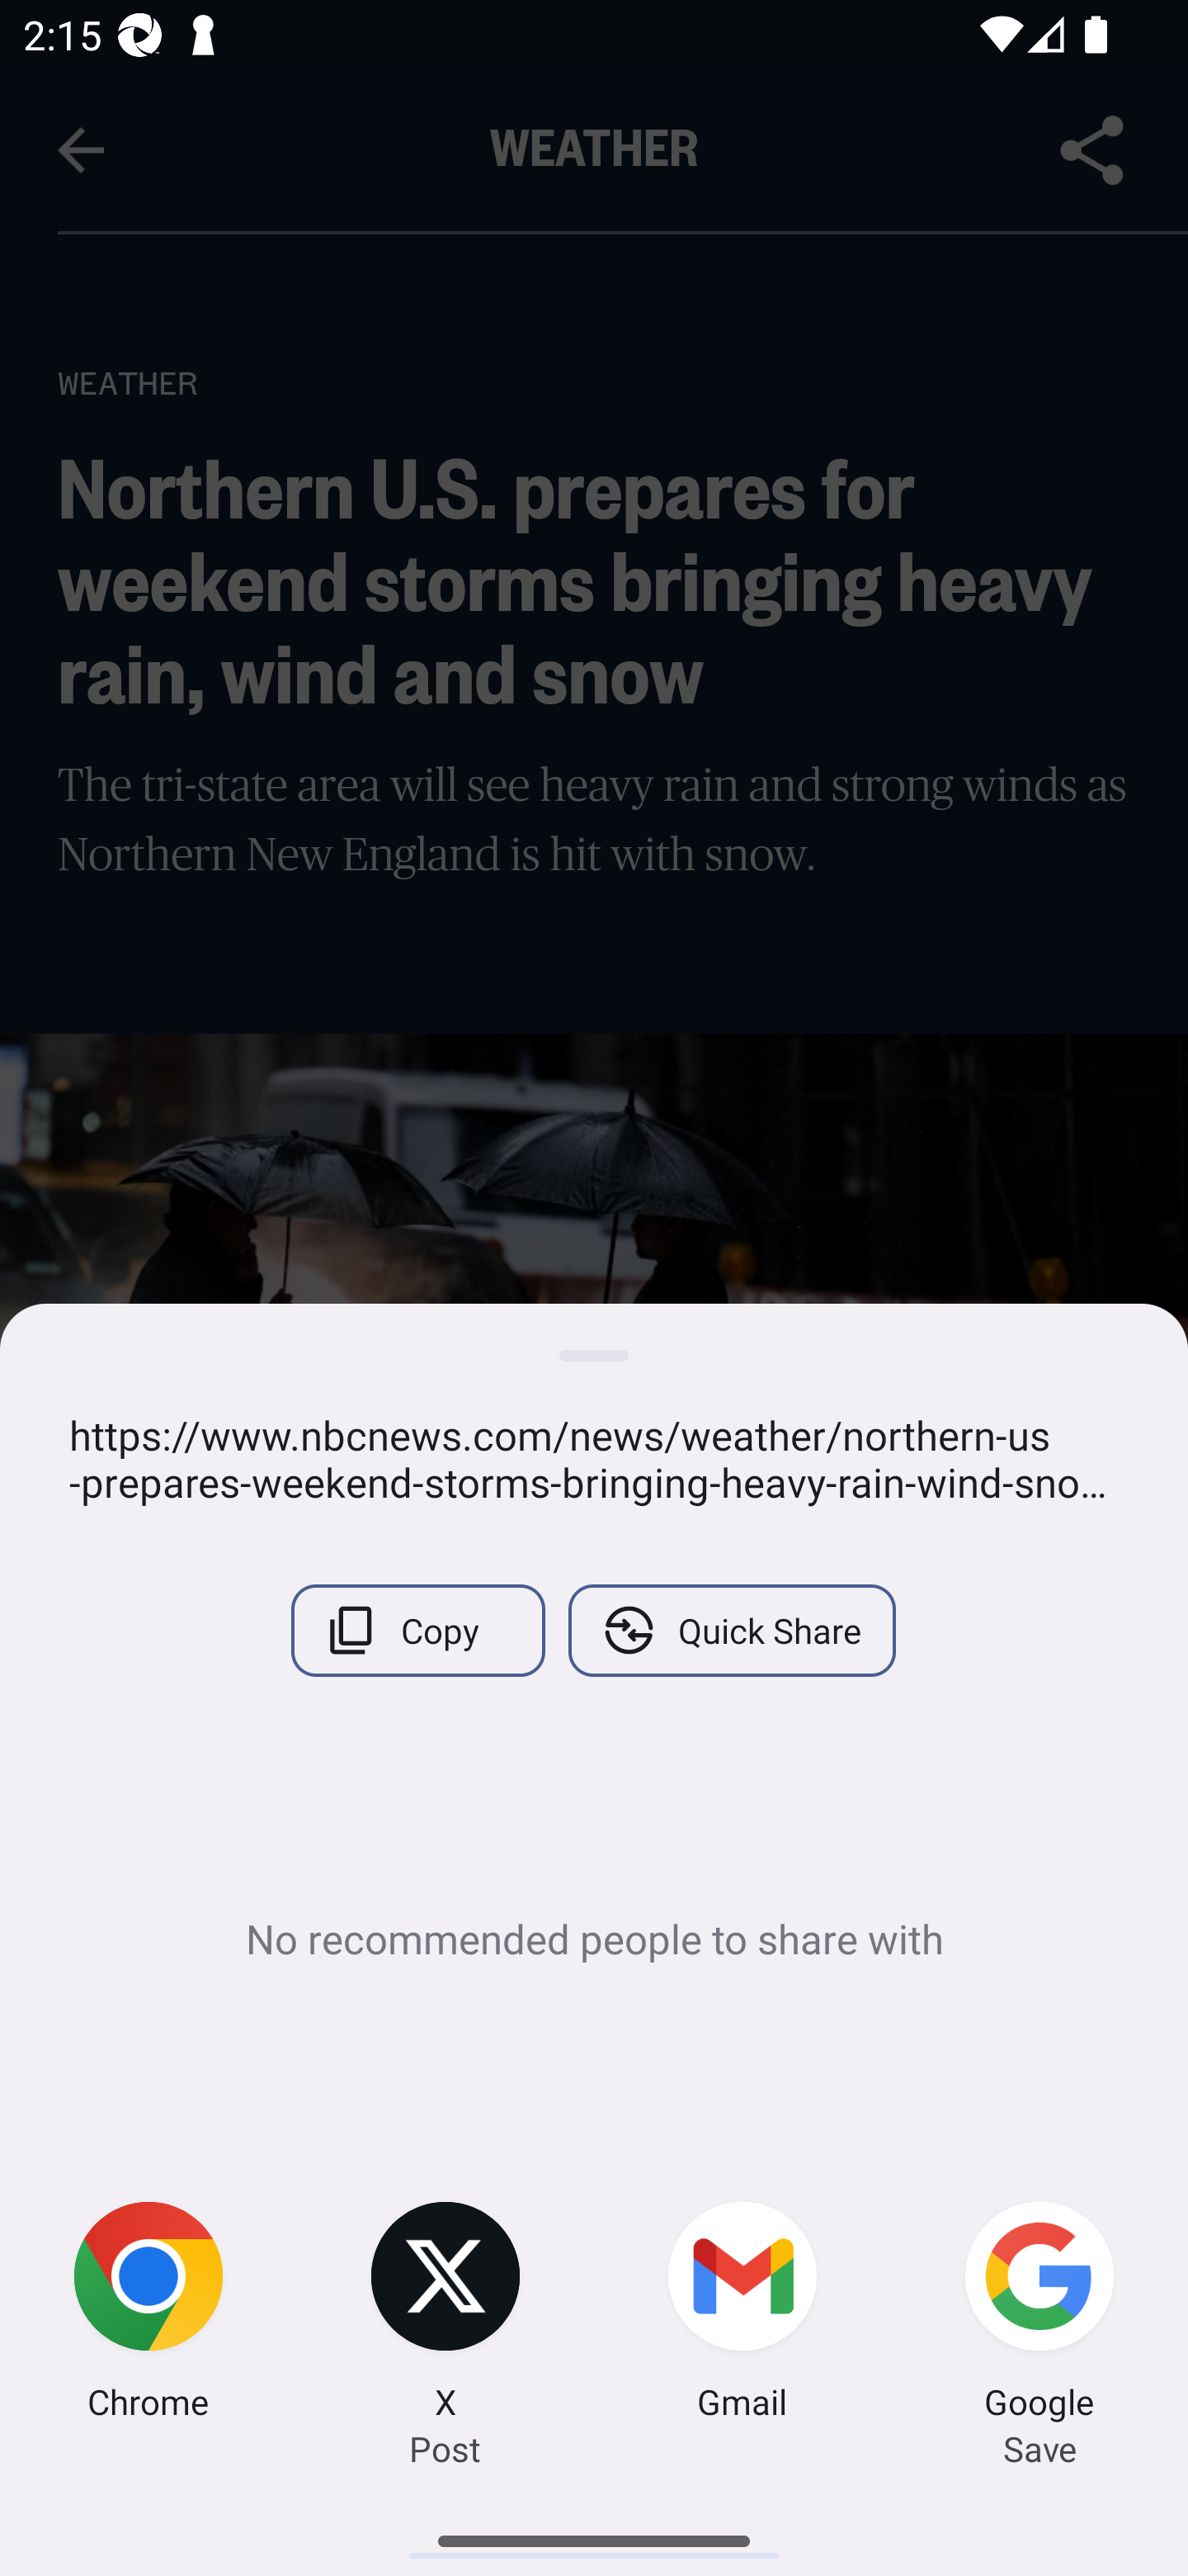  Describe the element at coordinates (148, 2315) in the screenshot. I see `Chrome` at that location.